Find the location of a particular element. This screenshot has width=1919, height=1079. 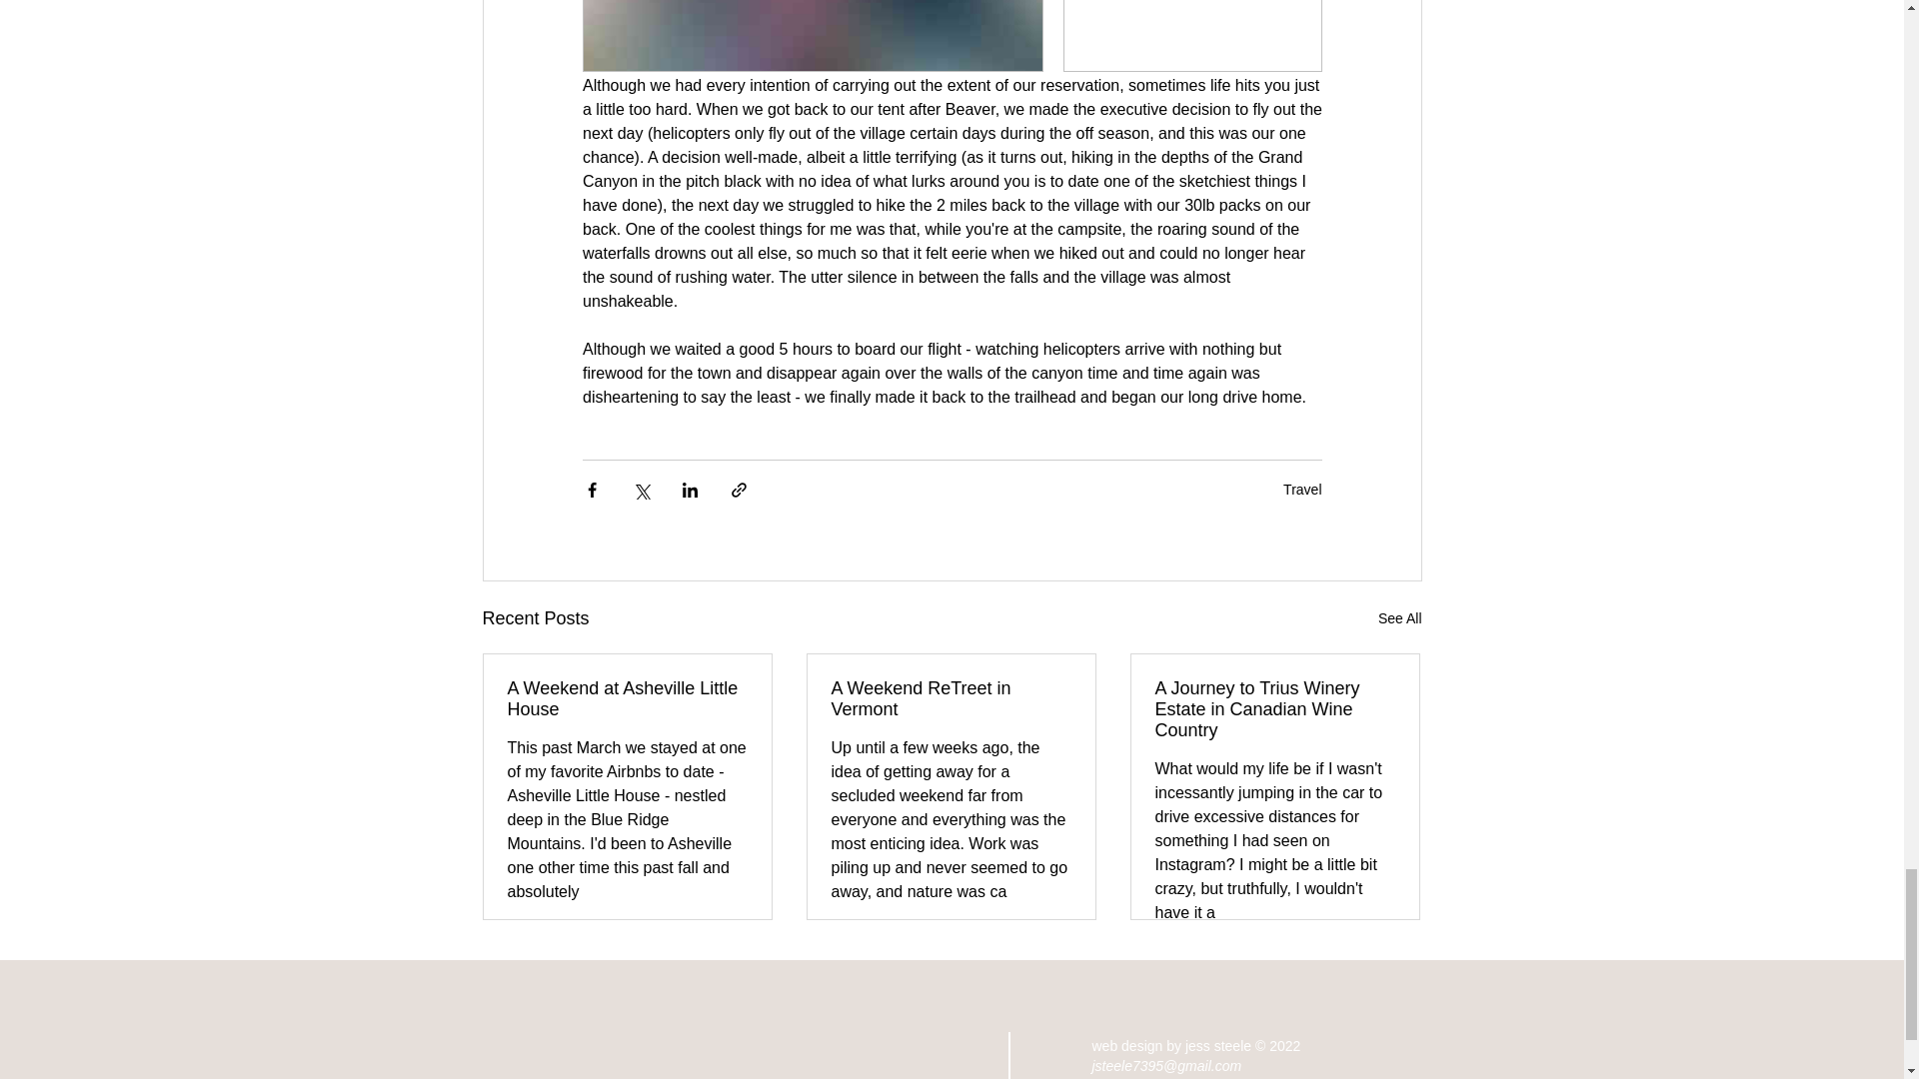

See All is located at coordinates (1399, 617).